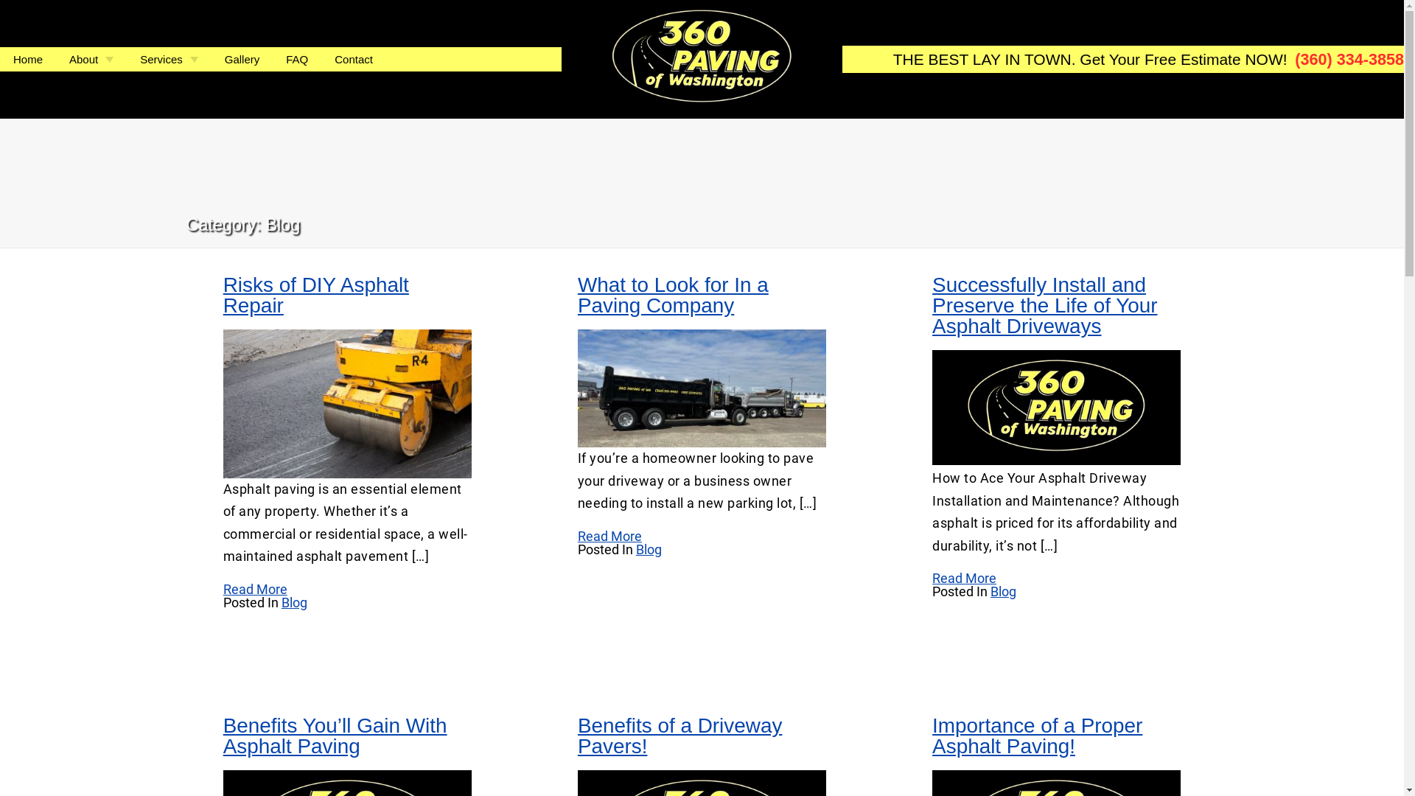  What do you see at coordinates (1004, 591) in the screenshot?
I see `Blog` at bounding box center [1004, 591].